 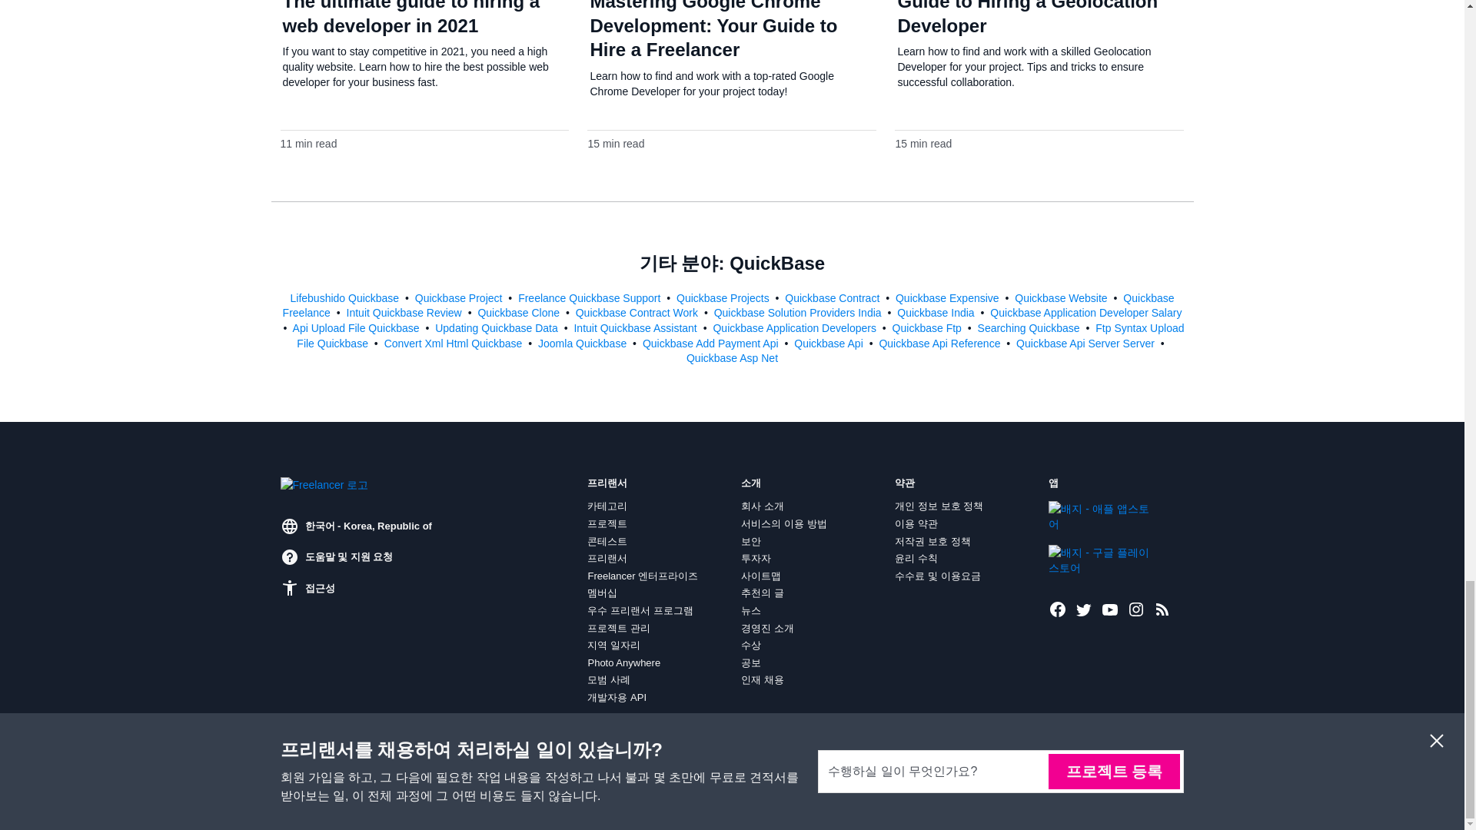 What do you see at coordinates (724, 298) in the screenshot?
I see `Quickbase Projects` at bounding box center [724, 298].